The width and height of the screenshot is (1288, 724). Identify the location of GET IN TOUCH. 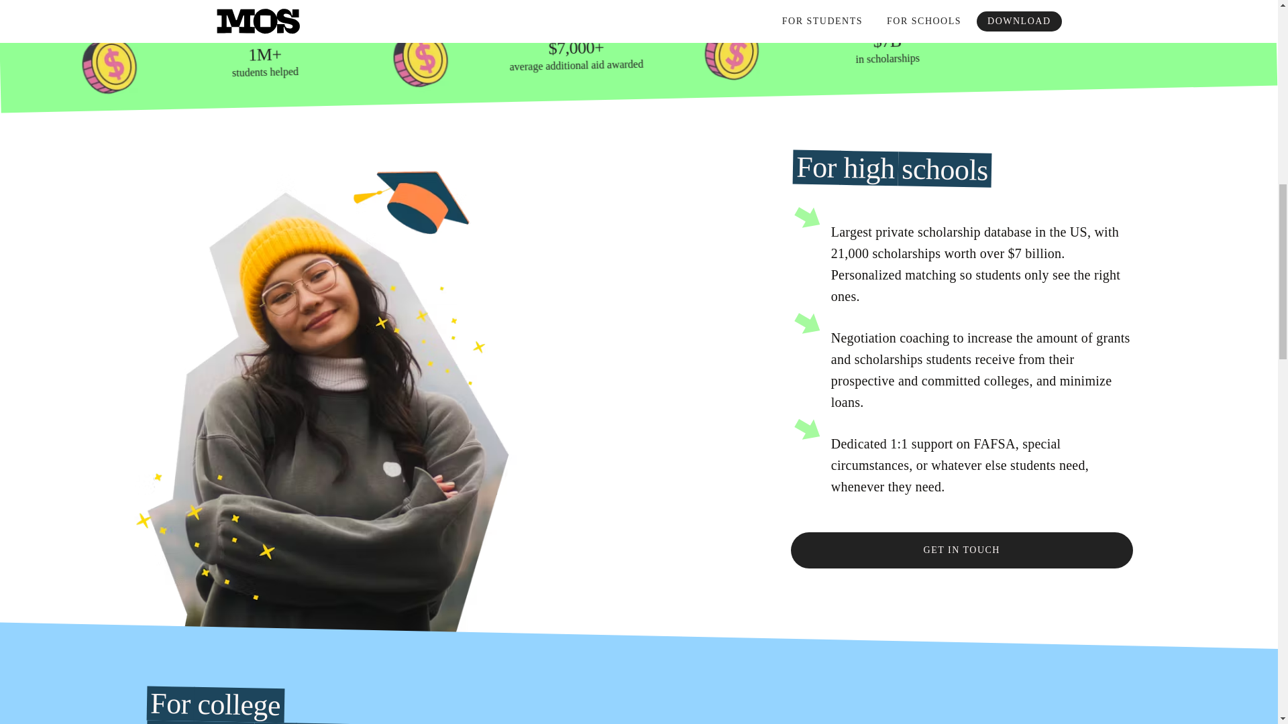
(962, 550).